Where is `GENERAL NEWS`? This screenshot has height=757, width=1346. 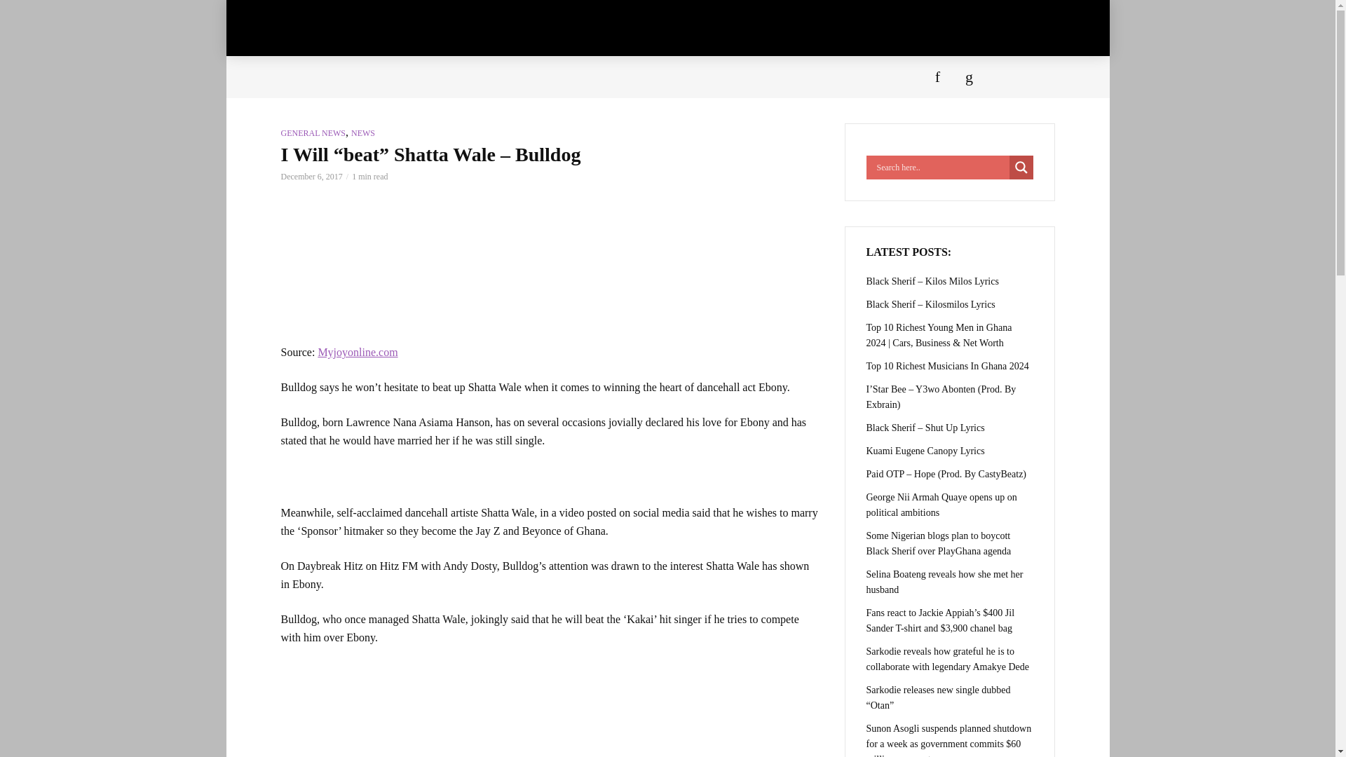
GENERAL NEWS is located at coordinates (313, 132).